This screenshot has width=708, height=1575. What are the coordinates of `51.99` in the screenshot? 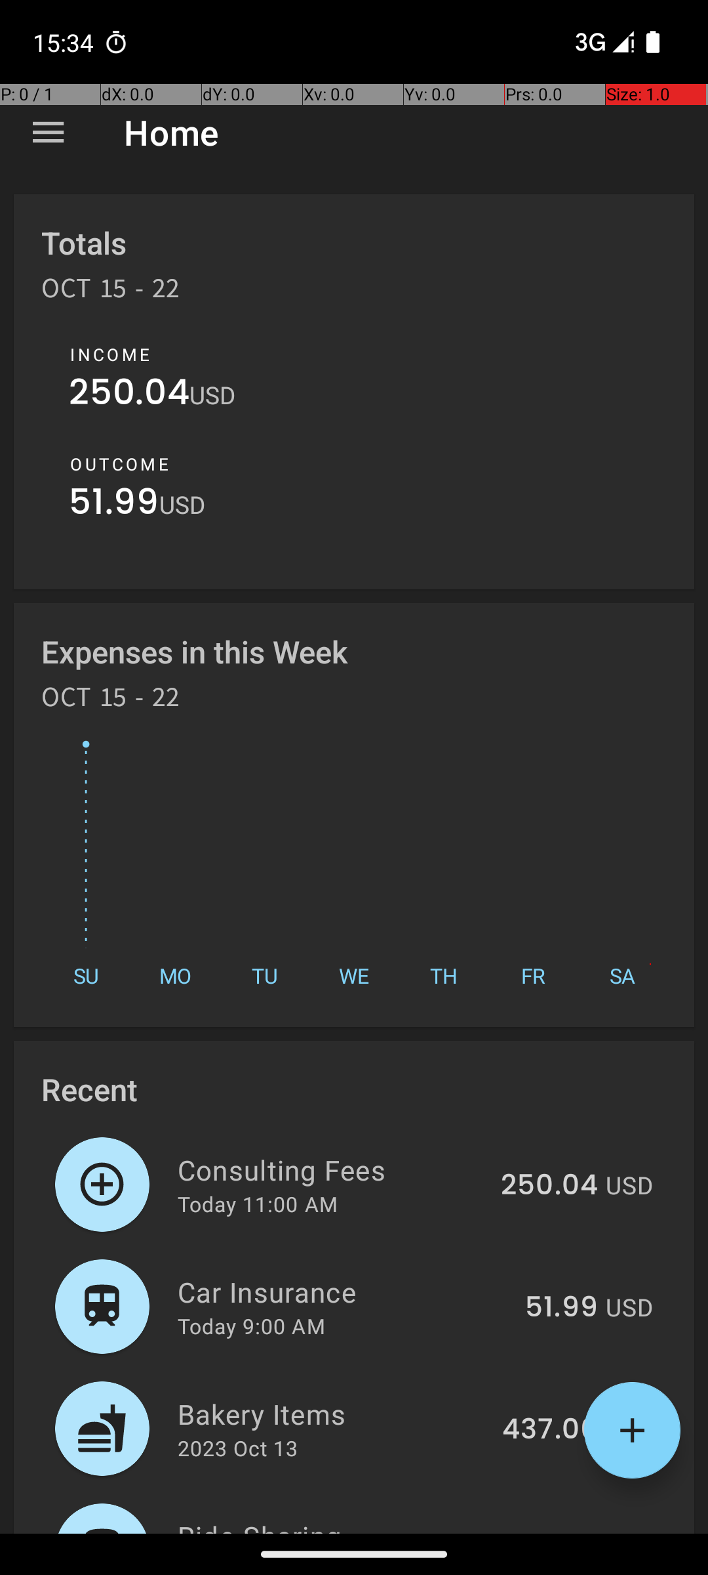 It's located at (114, 505).